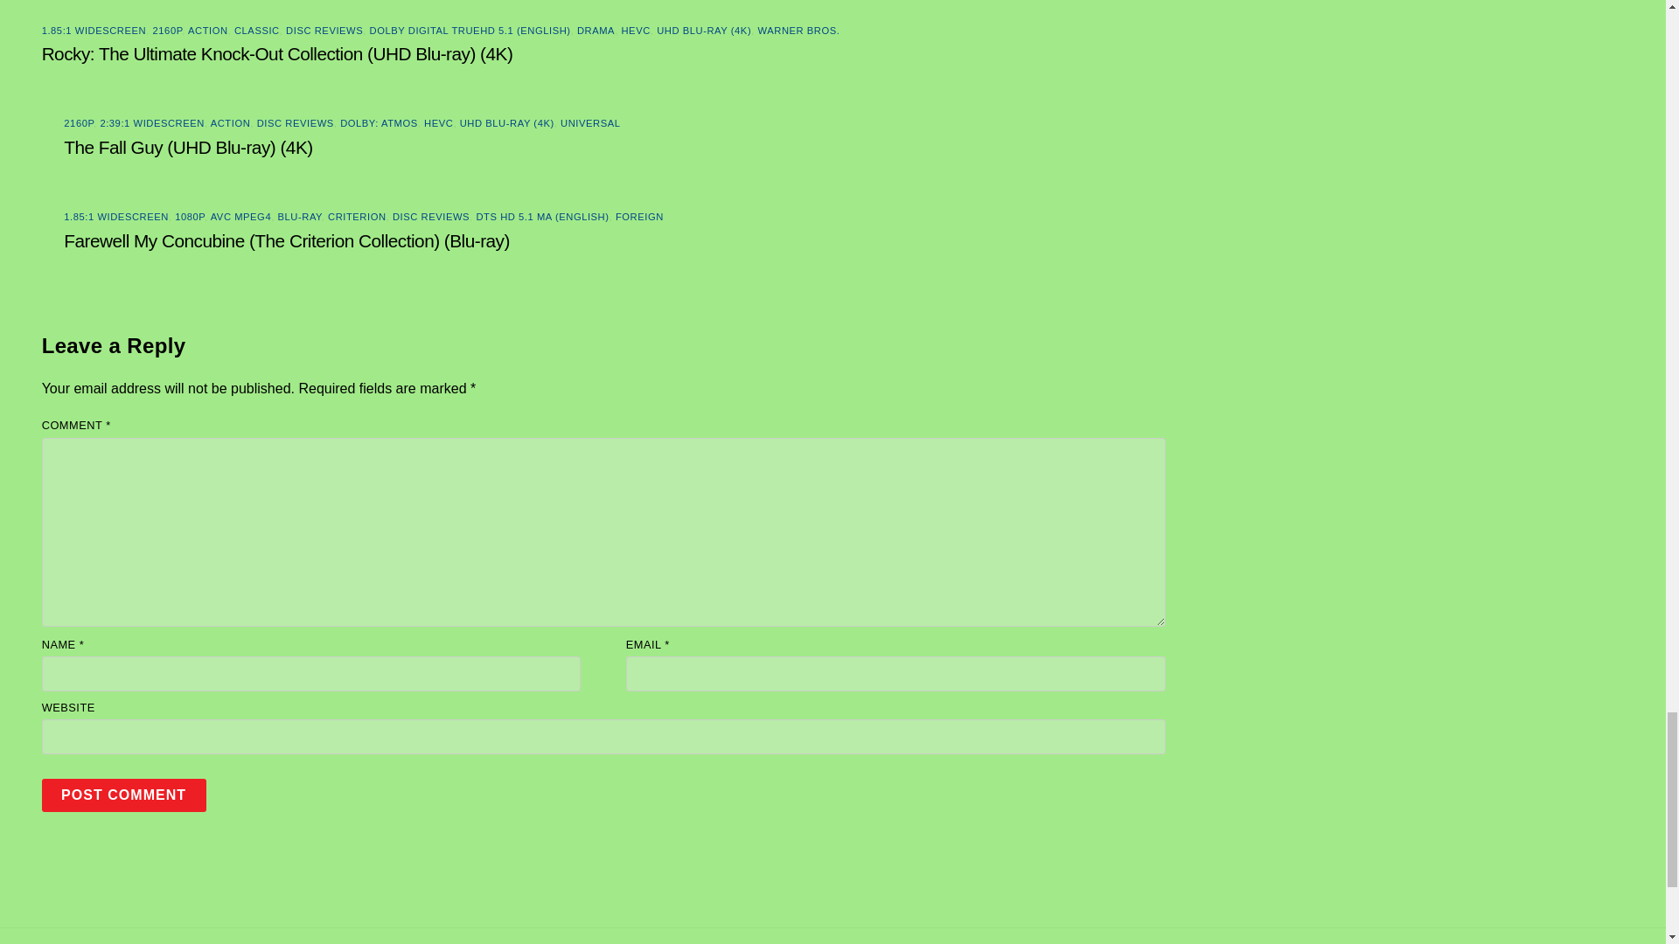  Describe the element at coordinates (189, 216) in the screenshot. I see `1080P` at that location.